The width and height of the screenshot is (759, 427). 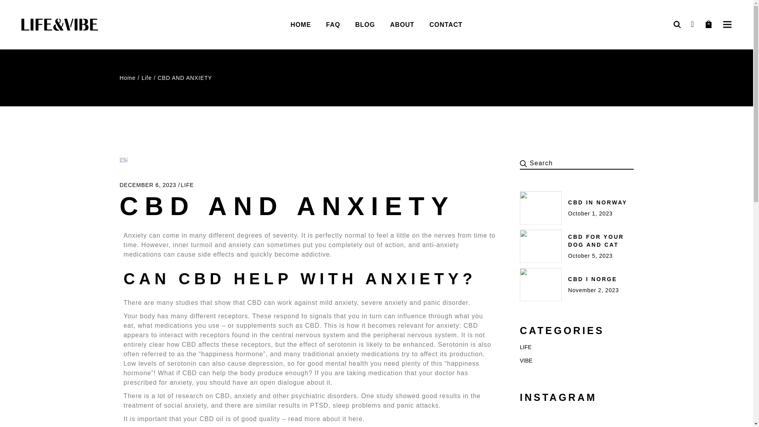 I want to click on CBD FOR YOUR DOG AND CAT, so click(x=596, y=240).